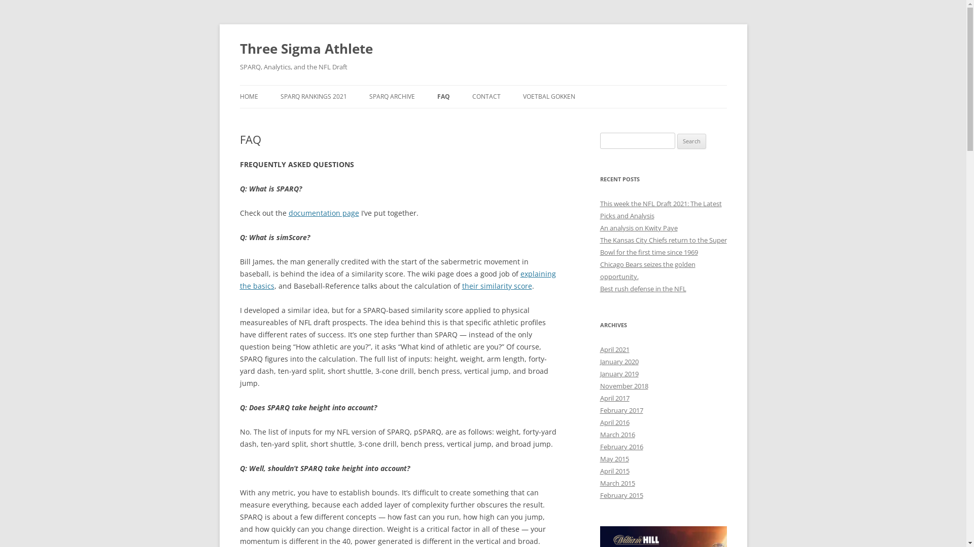 This screenshot has width=974, height=547. What do you see at coordinates (331, 119) in the screenshot?
I see `QUARTERBACK` at bounding box center [331, 119].